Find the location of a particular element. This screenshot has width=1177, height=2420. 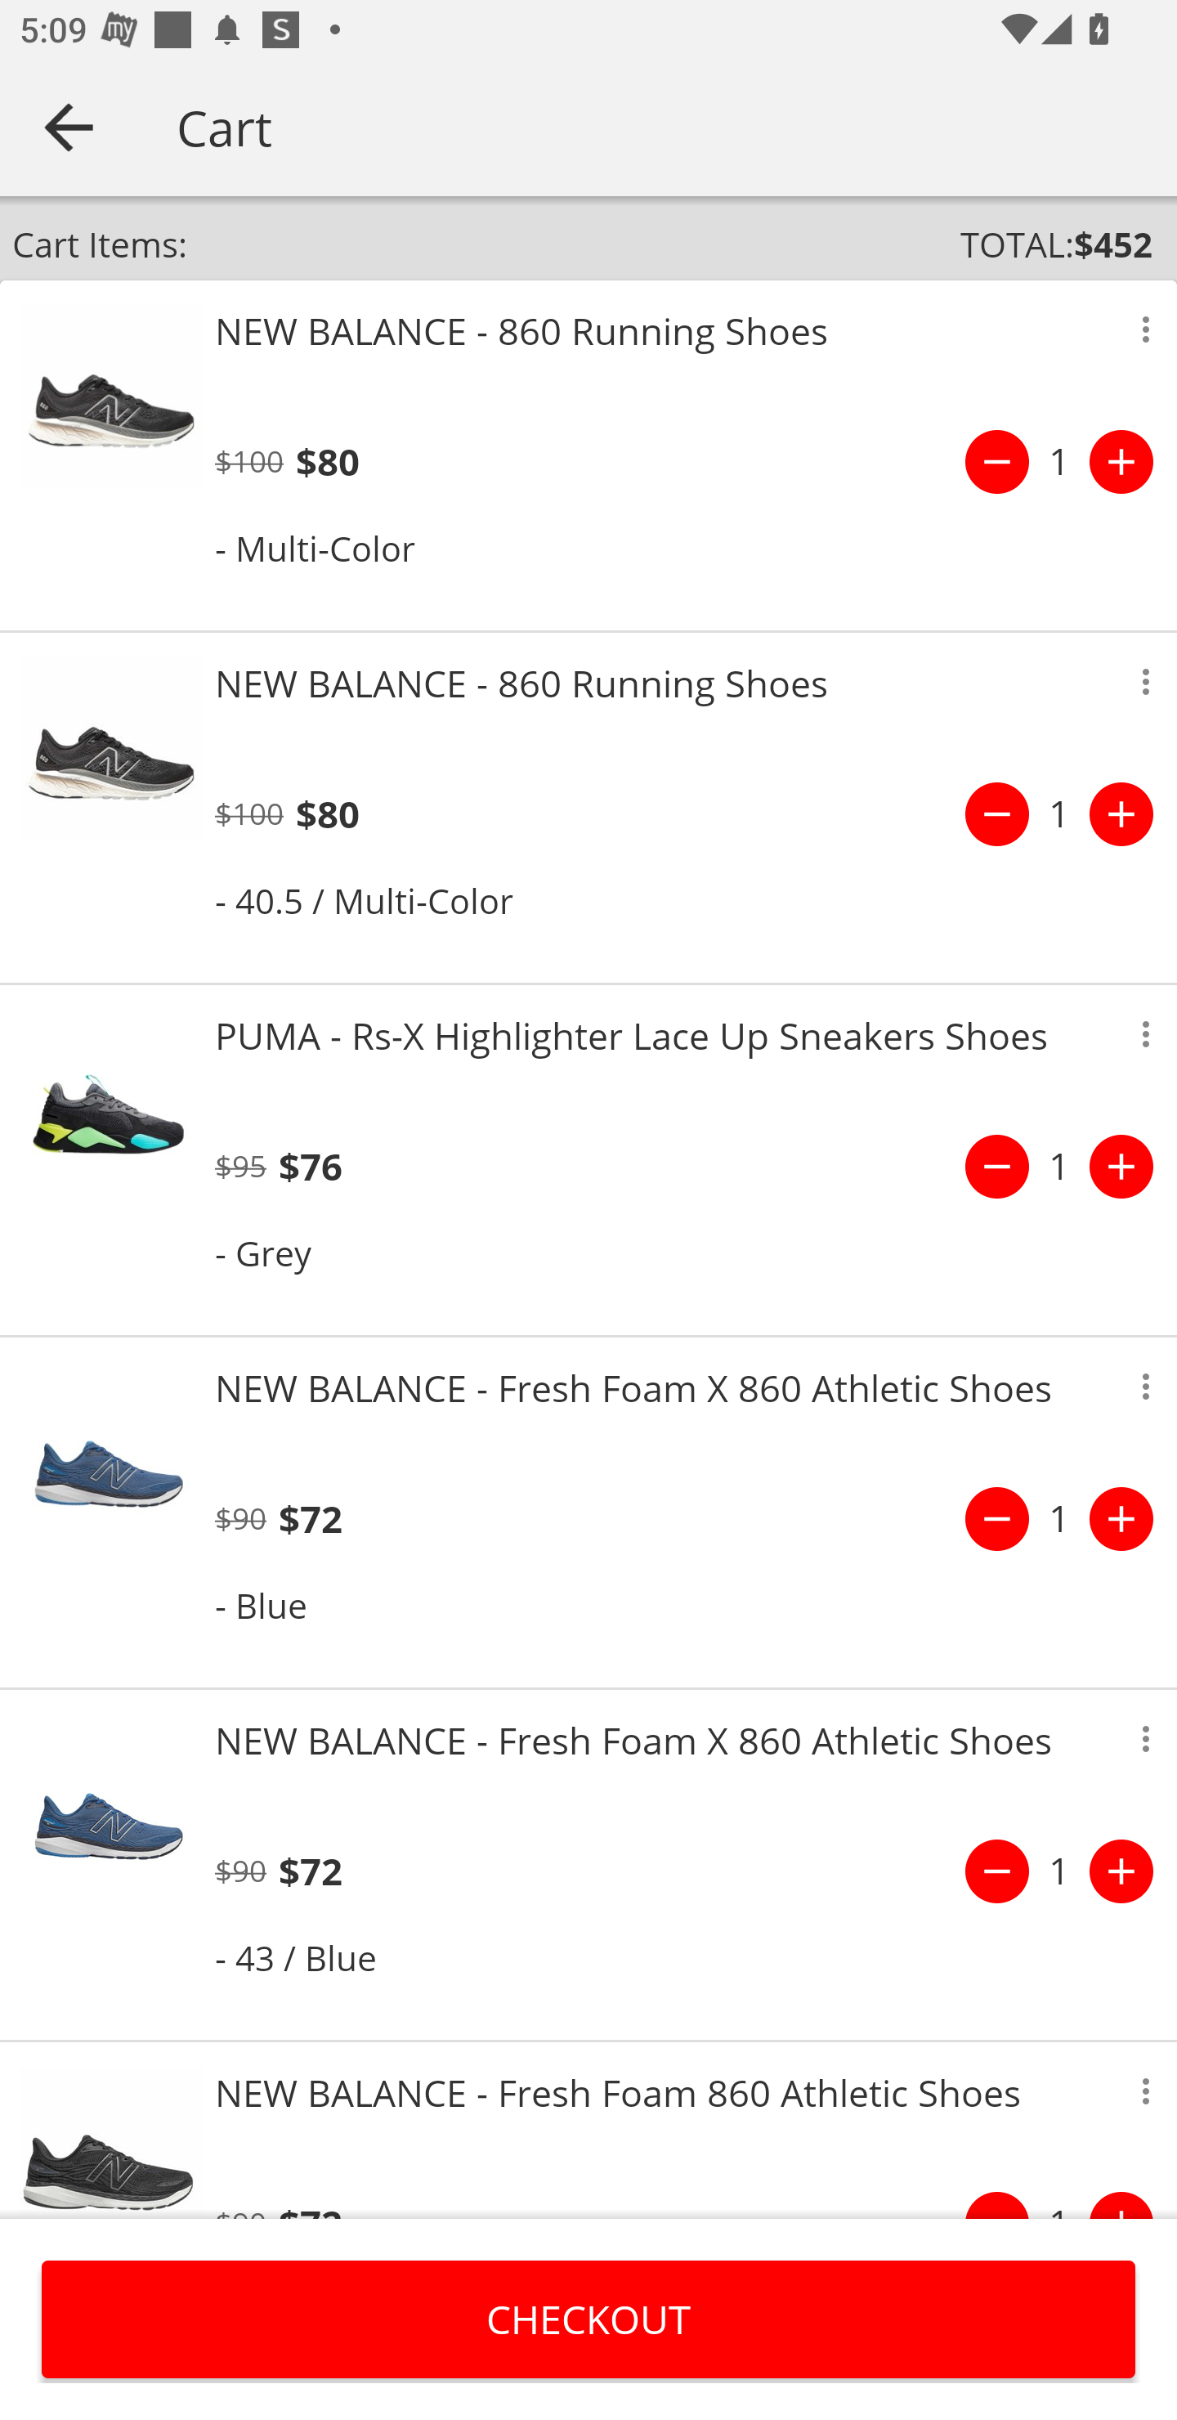

1 is located at coordinates (1059, 1166).